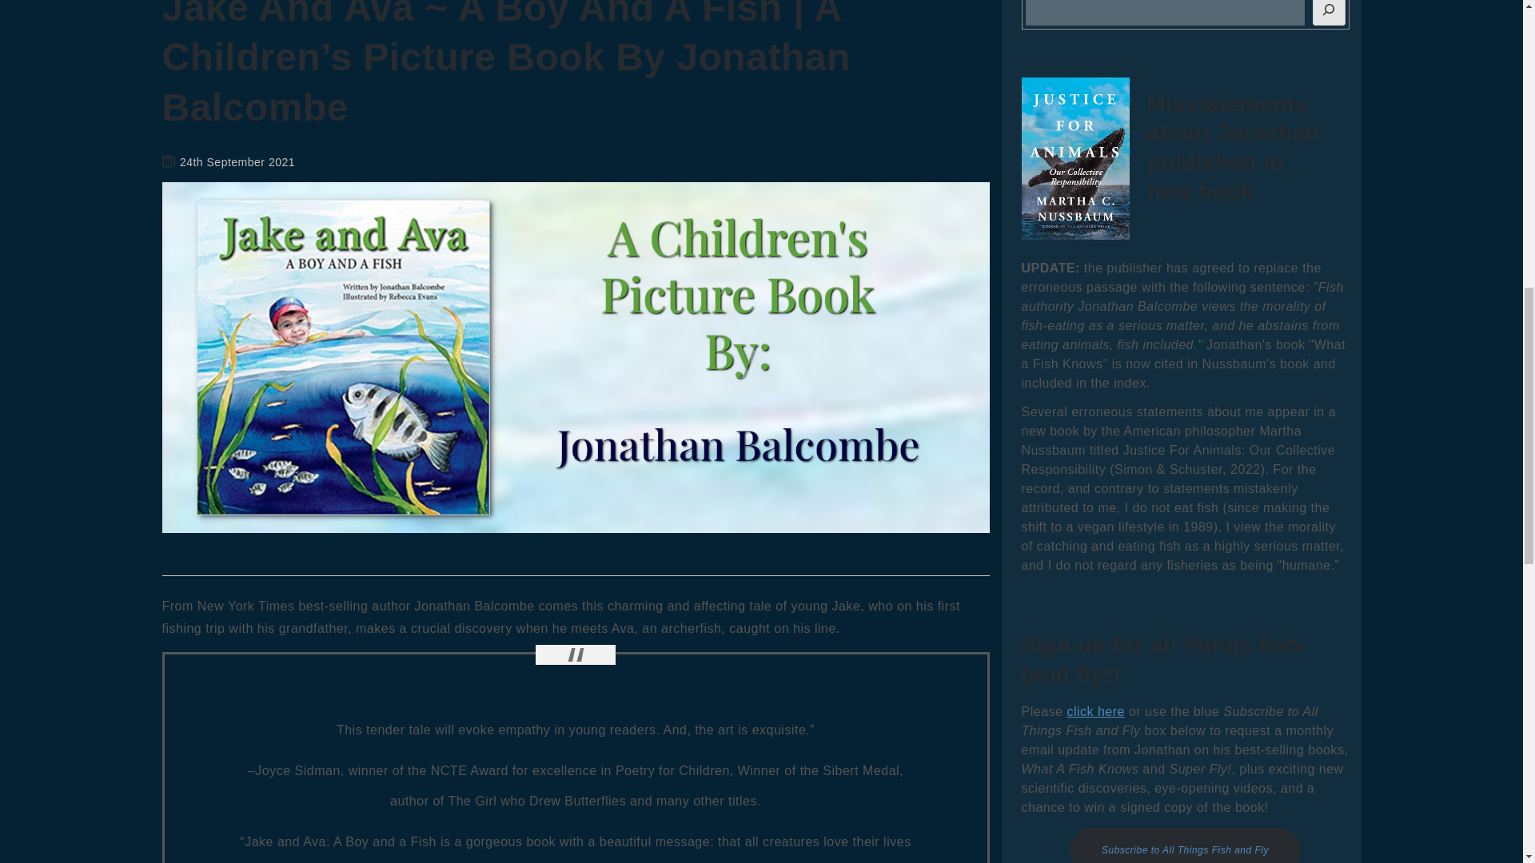 Image resolution: width=1535 pixels, height=863 pixels. What do you see at coordinates (237, 161) in the screenshot?
I see `24th September 2021` at bounding box center [237, 161].